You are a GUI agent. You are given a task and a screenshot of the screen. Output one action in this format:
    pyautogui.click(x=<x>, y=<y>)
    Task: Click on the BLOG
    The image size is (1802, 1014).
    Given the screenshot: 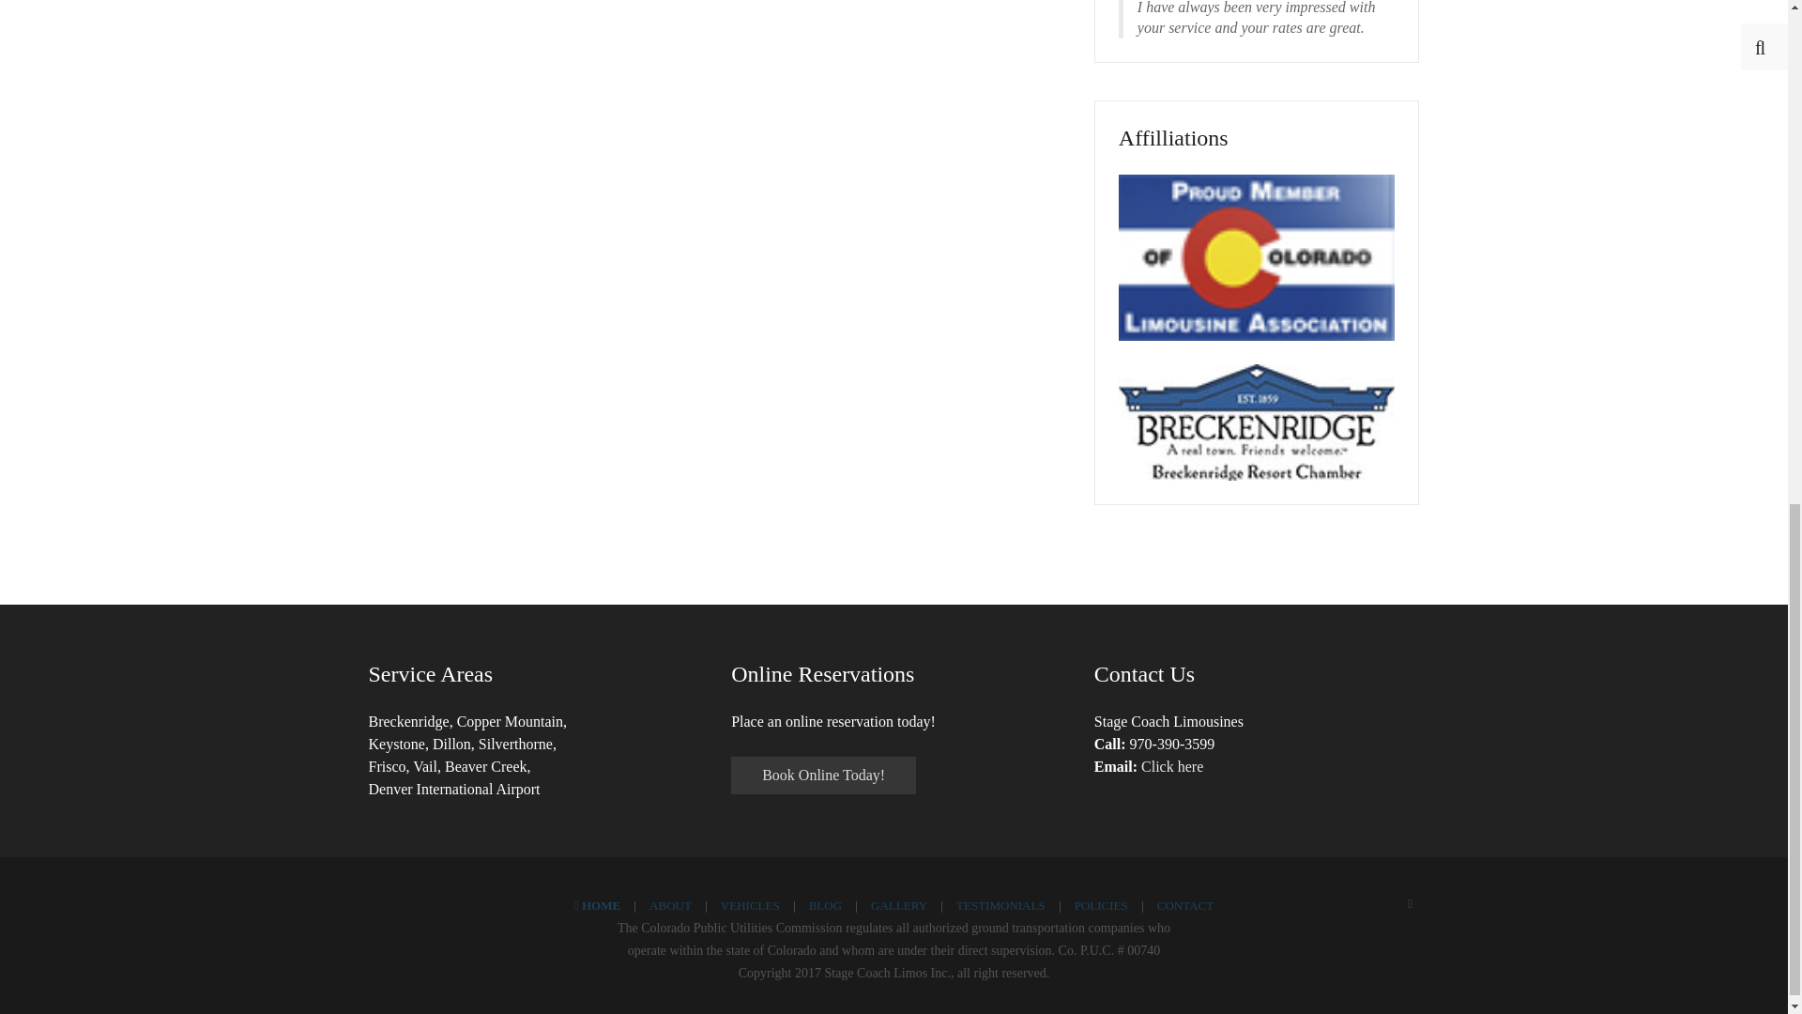 What is the action you would take?
    pyautogui.click(x=825, y=905)
    